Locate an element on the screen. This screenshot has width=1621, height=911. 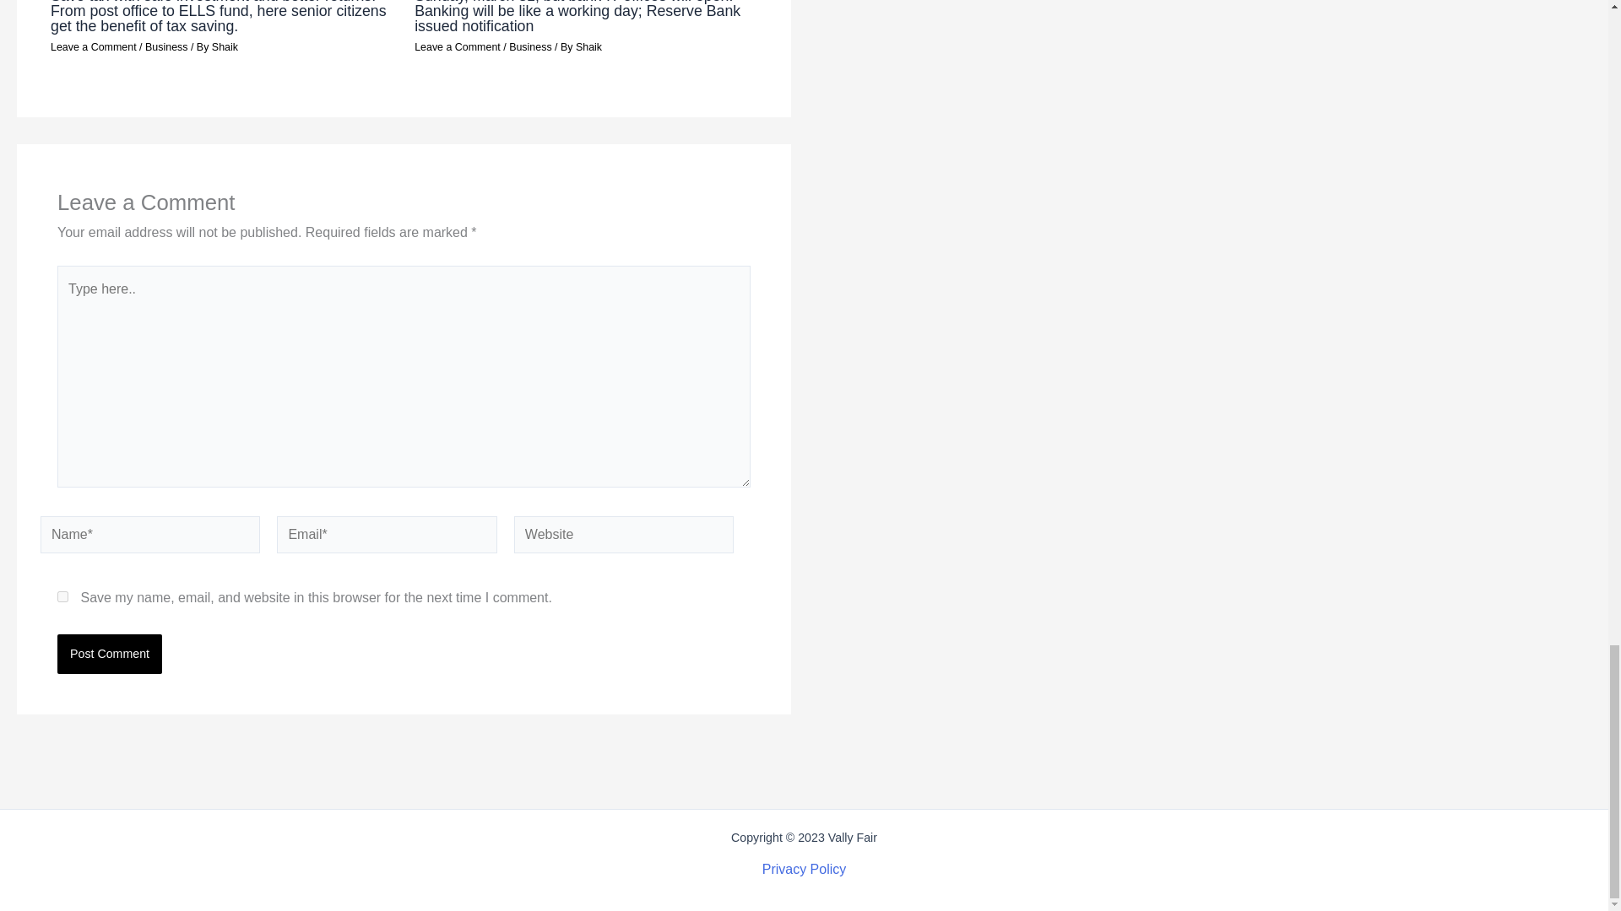
Business is located at coordinates (166, 46).